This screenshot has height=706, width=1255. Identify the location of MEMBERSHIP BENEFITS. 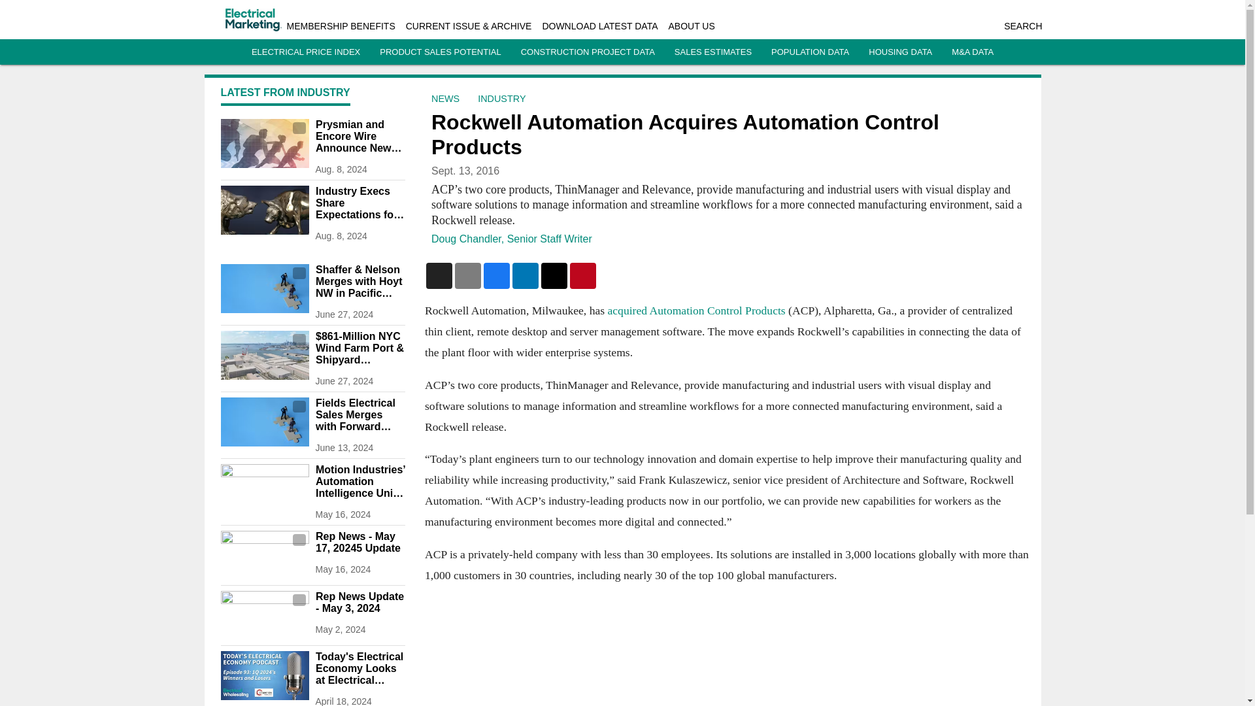
(340, 26).